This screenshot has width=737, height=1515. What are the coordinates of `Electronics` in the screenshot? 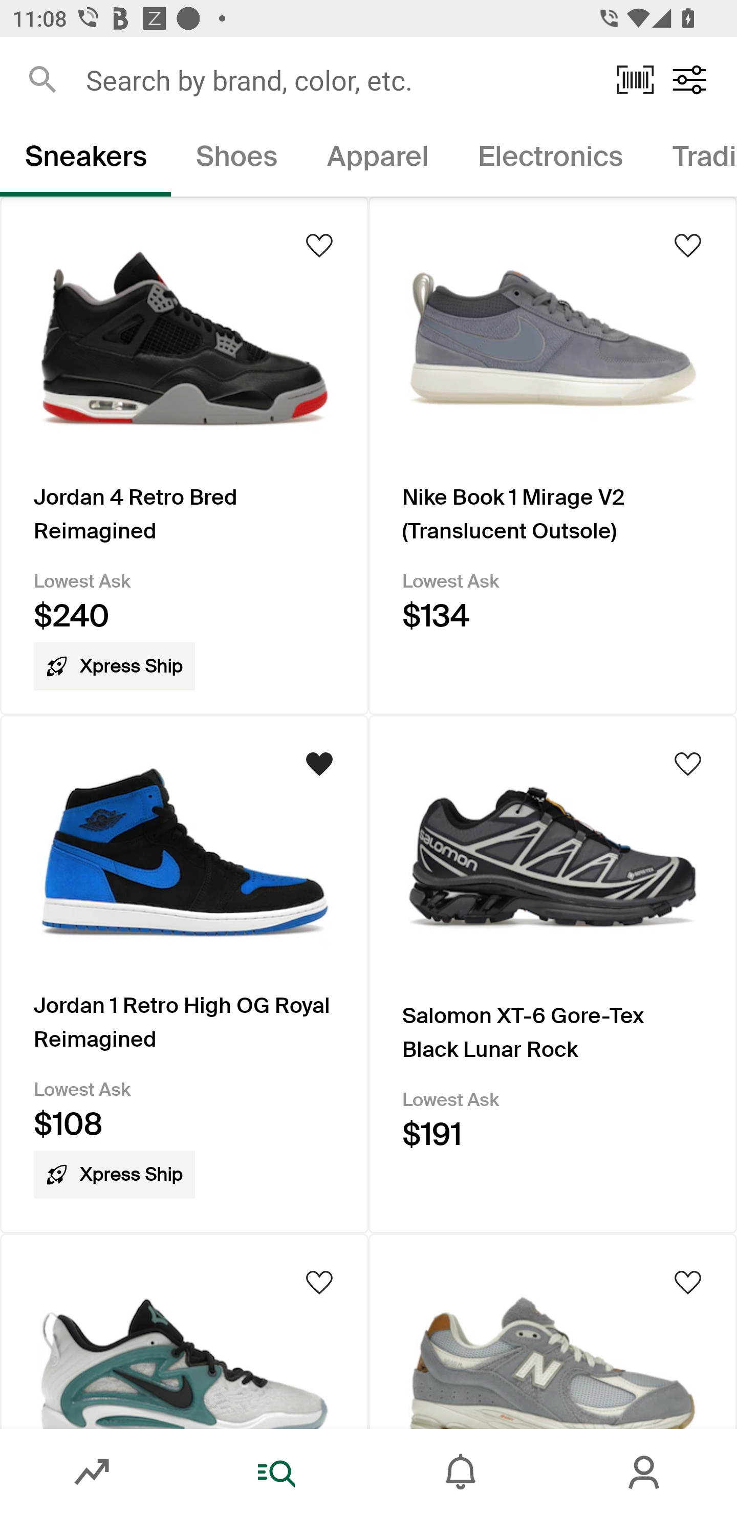 It's located at (550, 160).